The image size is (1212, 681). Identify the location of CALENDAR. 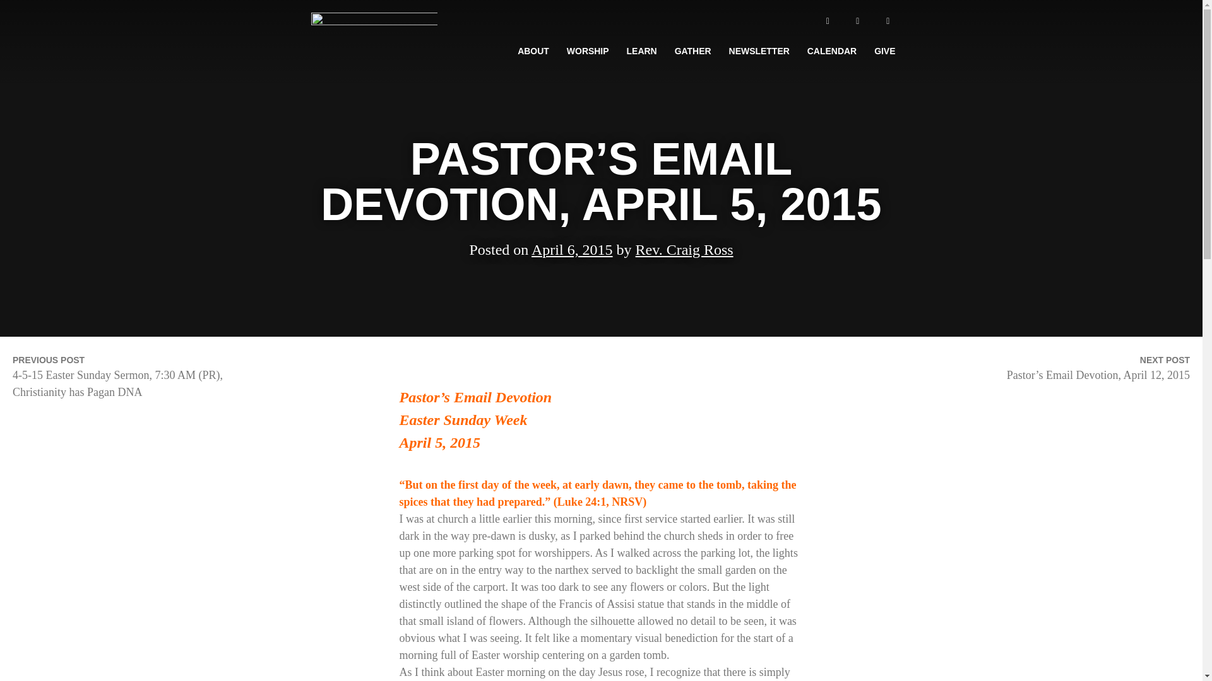
(832, 51).